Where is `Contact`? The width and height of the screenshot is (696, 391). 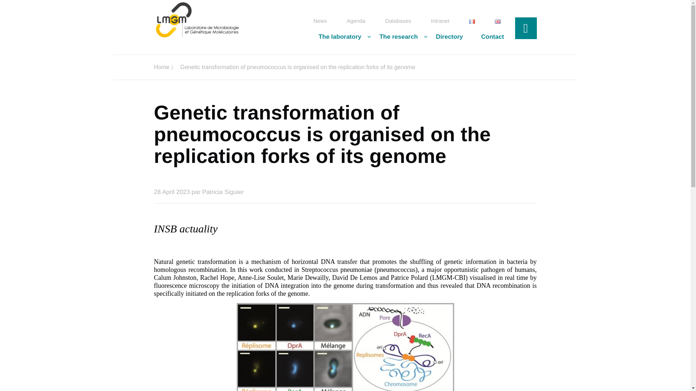
Contact is located at coordinates (488, 37).